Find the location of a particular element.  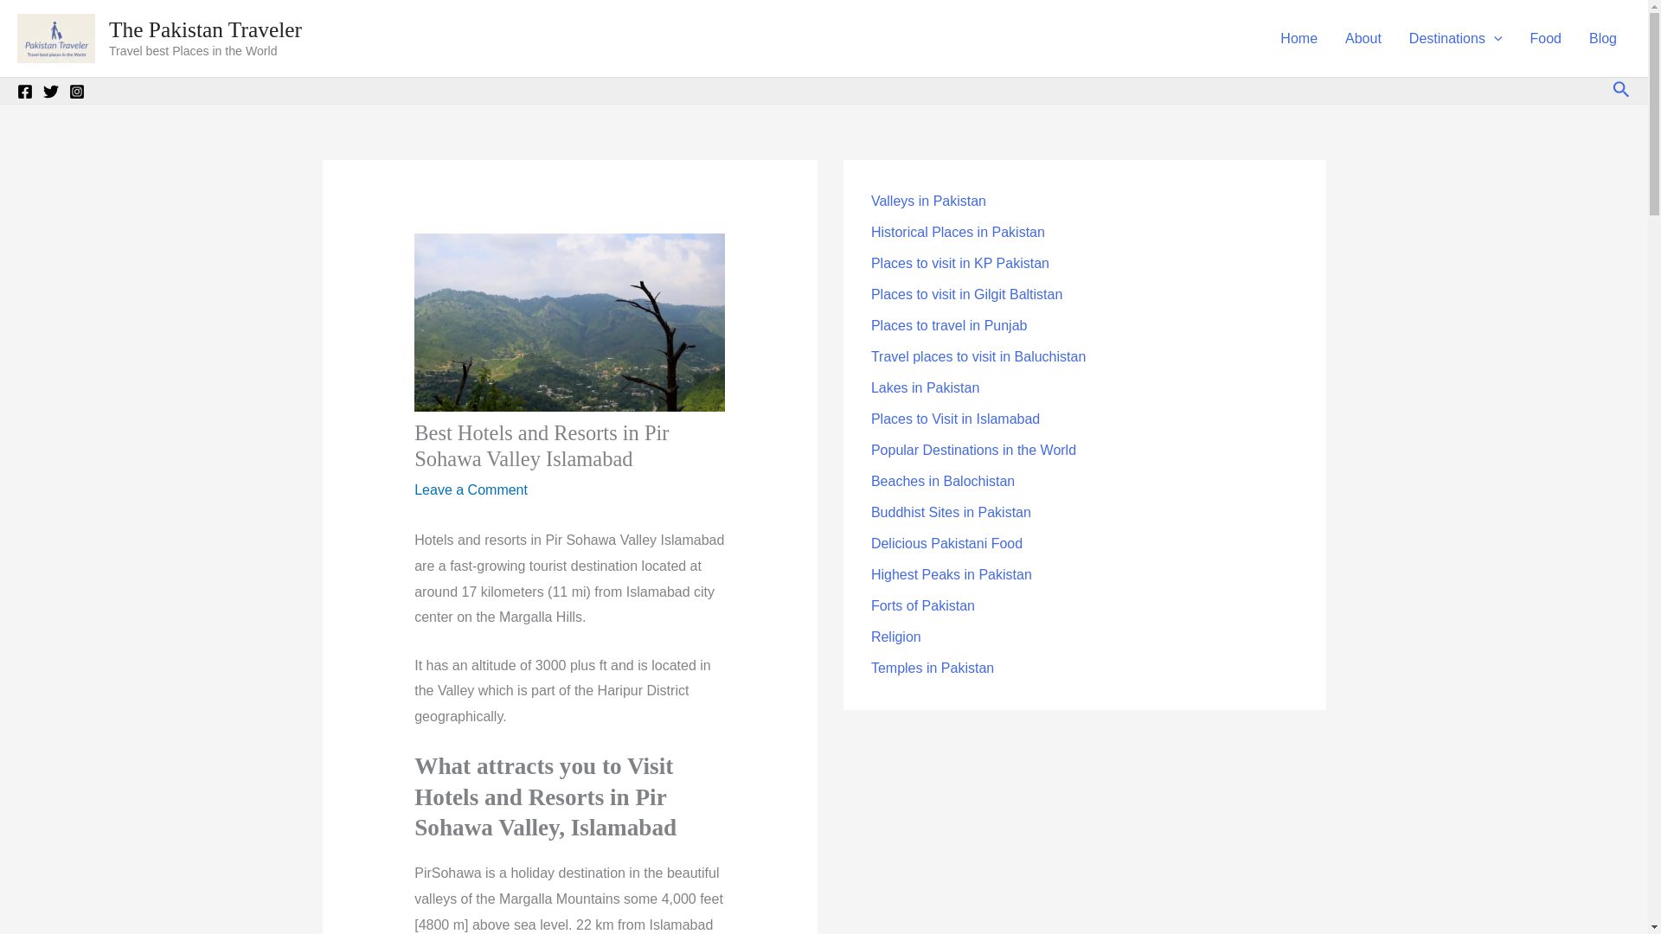

Destinations is located at coordinates (1455, 38).